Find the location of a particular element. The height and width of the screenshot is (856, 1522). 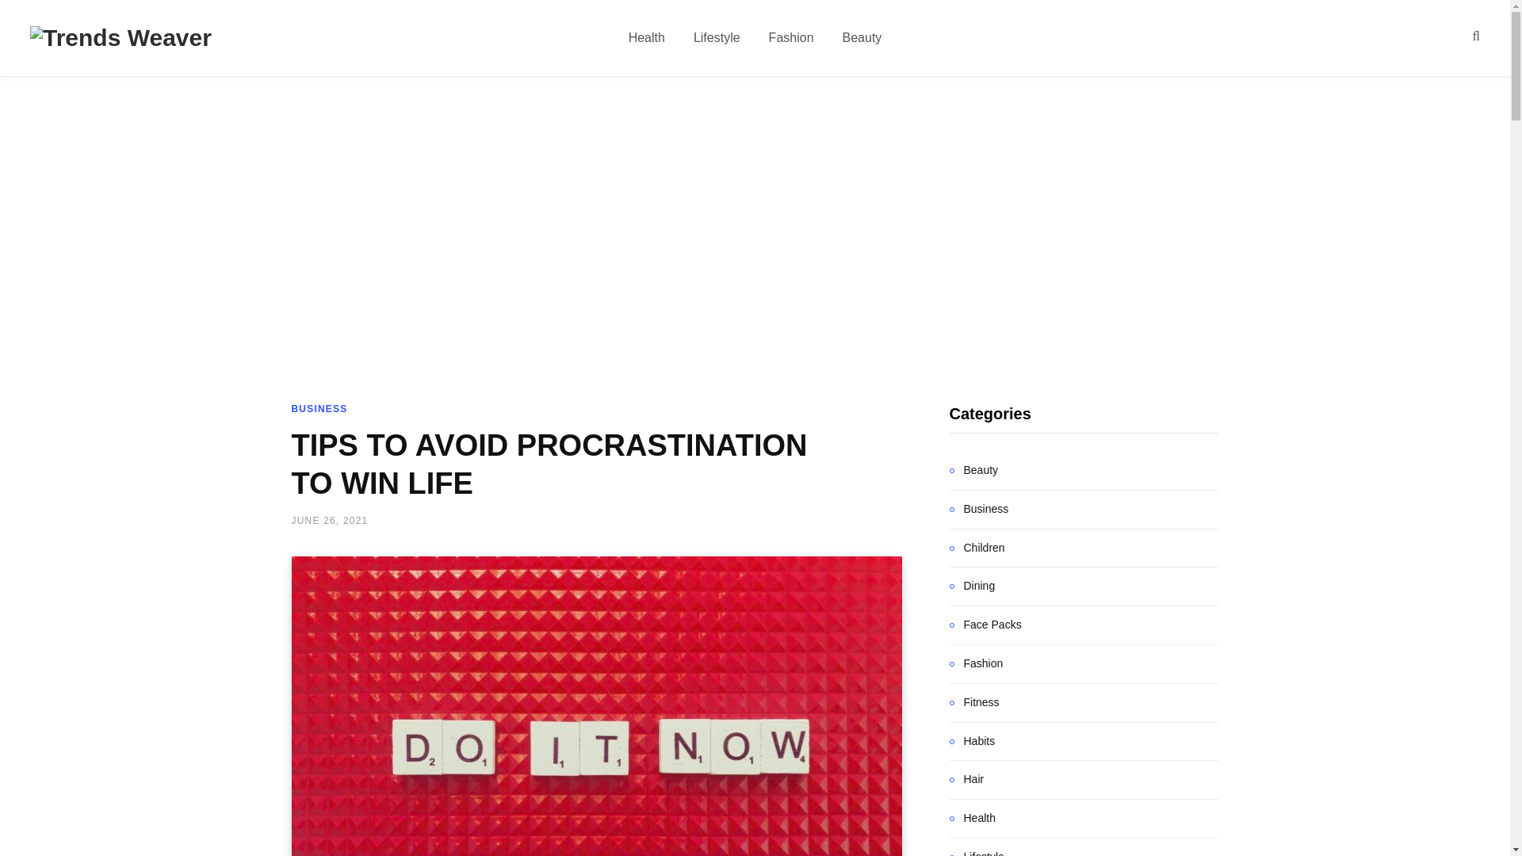

Beauty is located at coordinates (862, 38).